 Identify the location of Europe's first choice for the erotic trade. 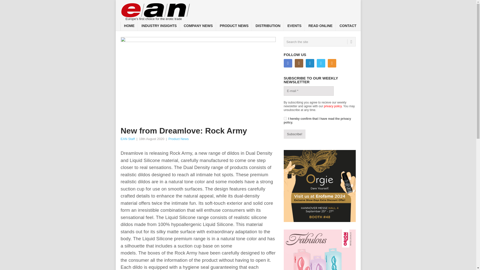
(155, 10).